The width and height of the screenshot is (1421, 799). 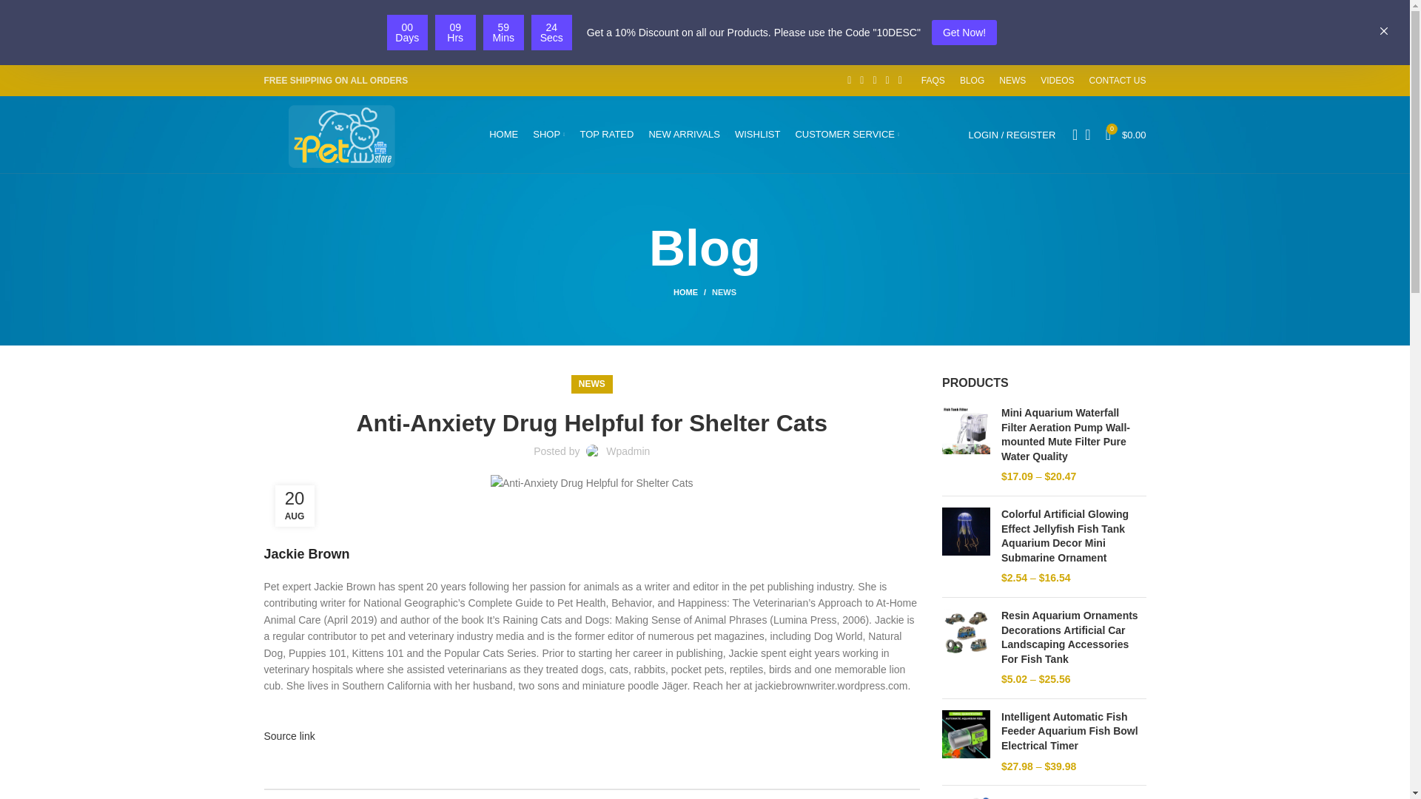 I want to click on CUSTOMER SERVICE, so click(x=847, y=135).